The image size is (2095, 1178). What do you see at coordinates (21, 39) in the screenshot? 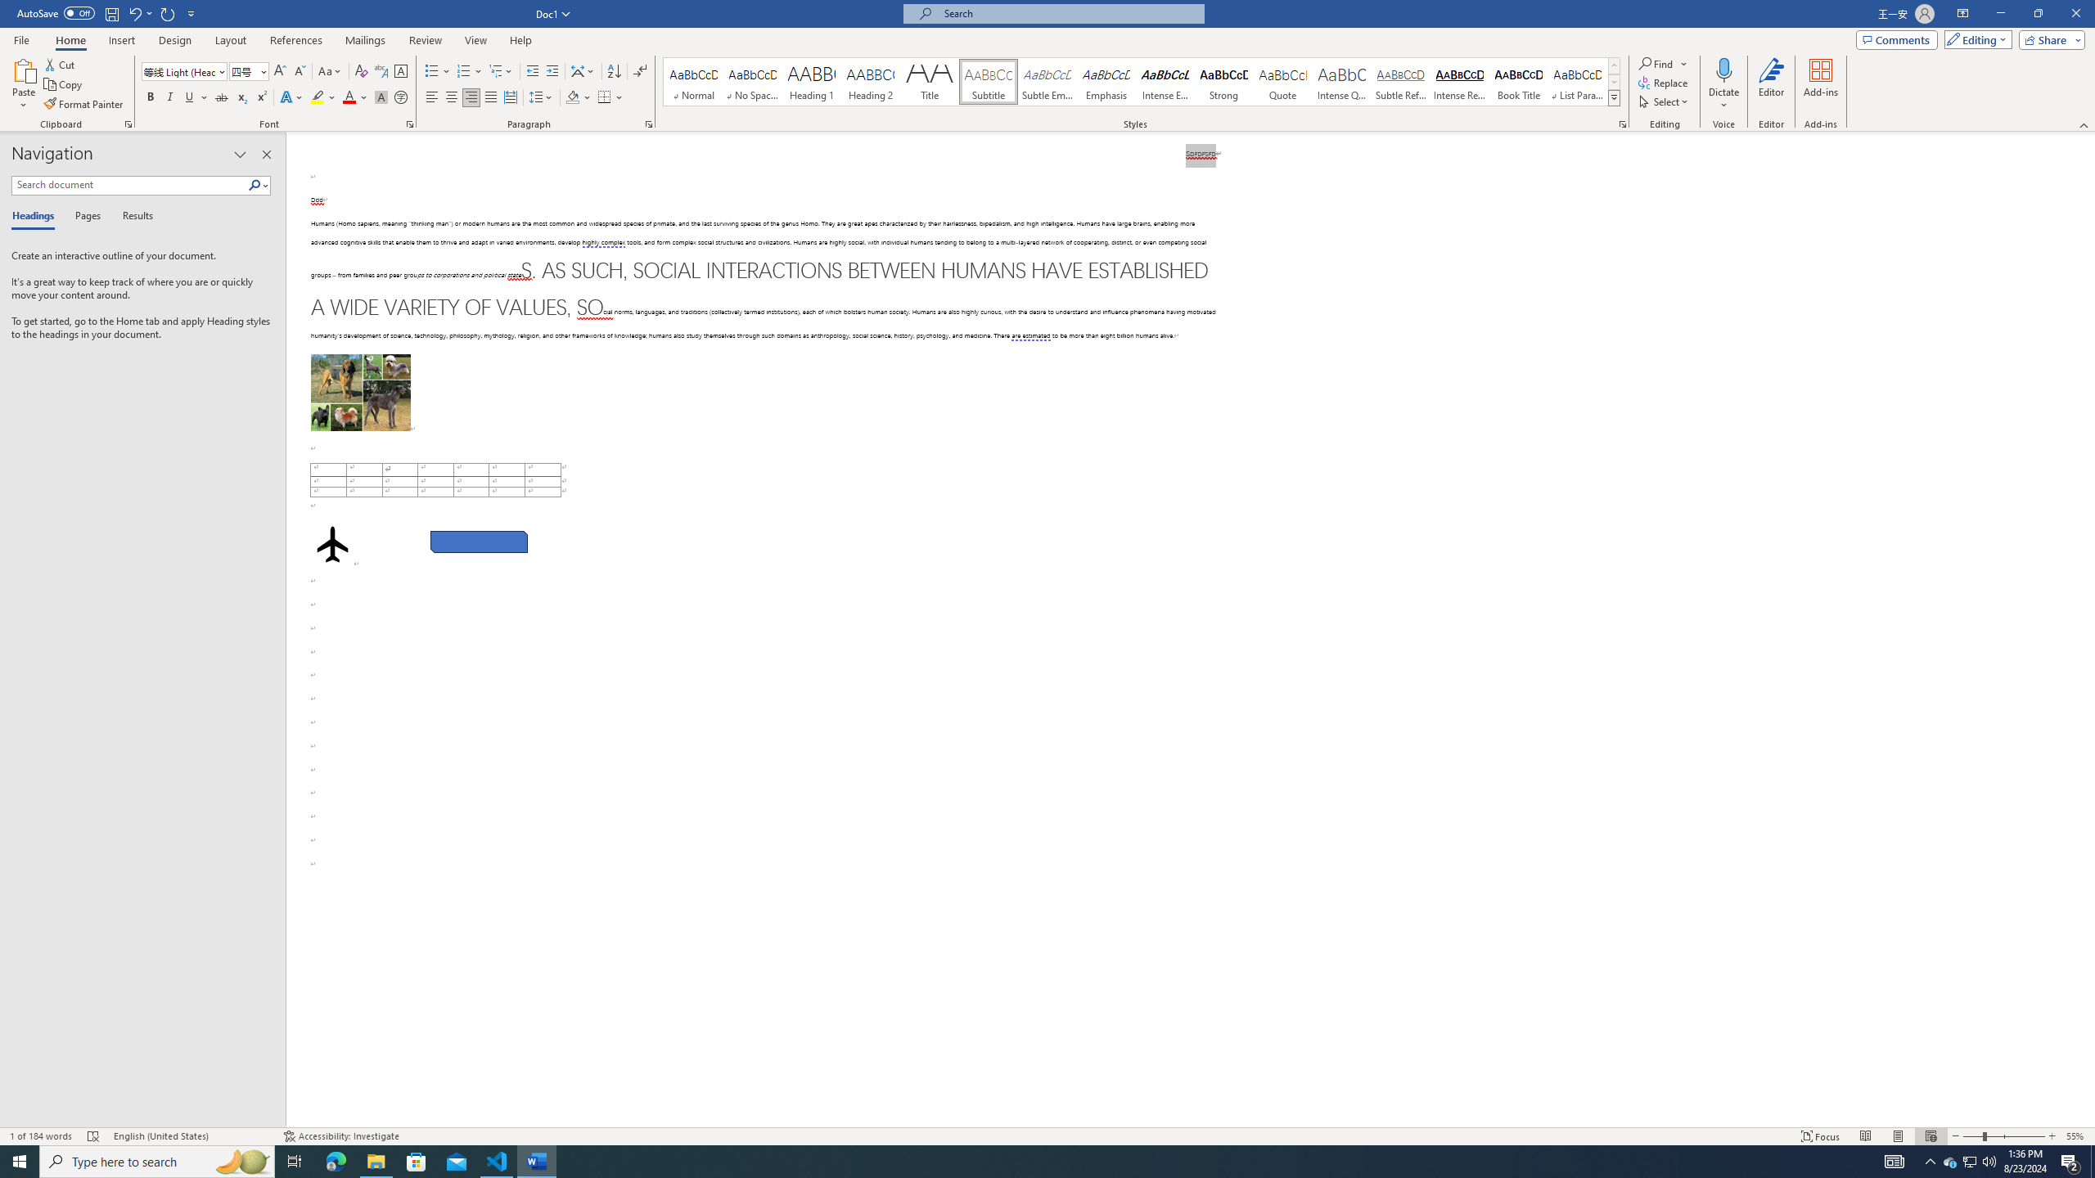
I see `File Tab` at bounding box center [21, 39].